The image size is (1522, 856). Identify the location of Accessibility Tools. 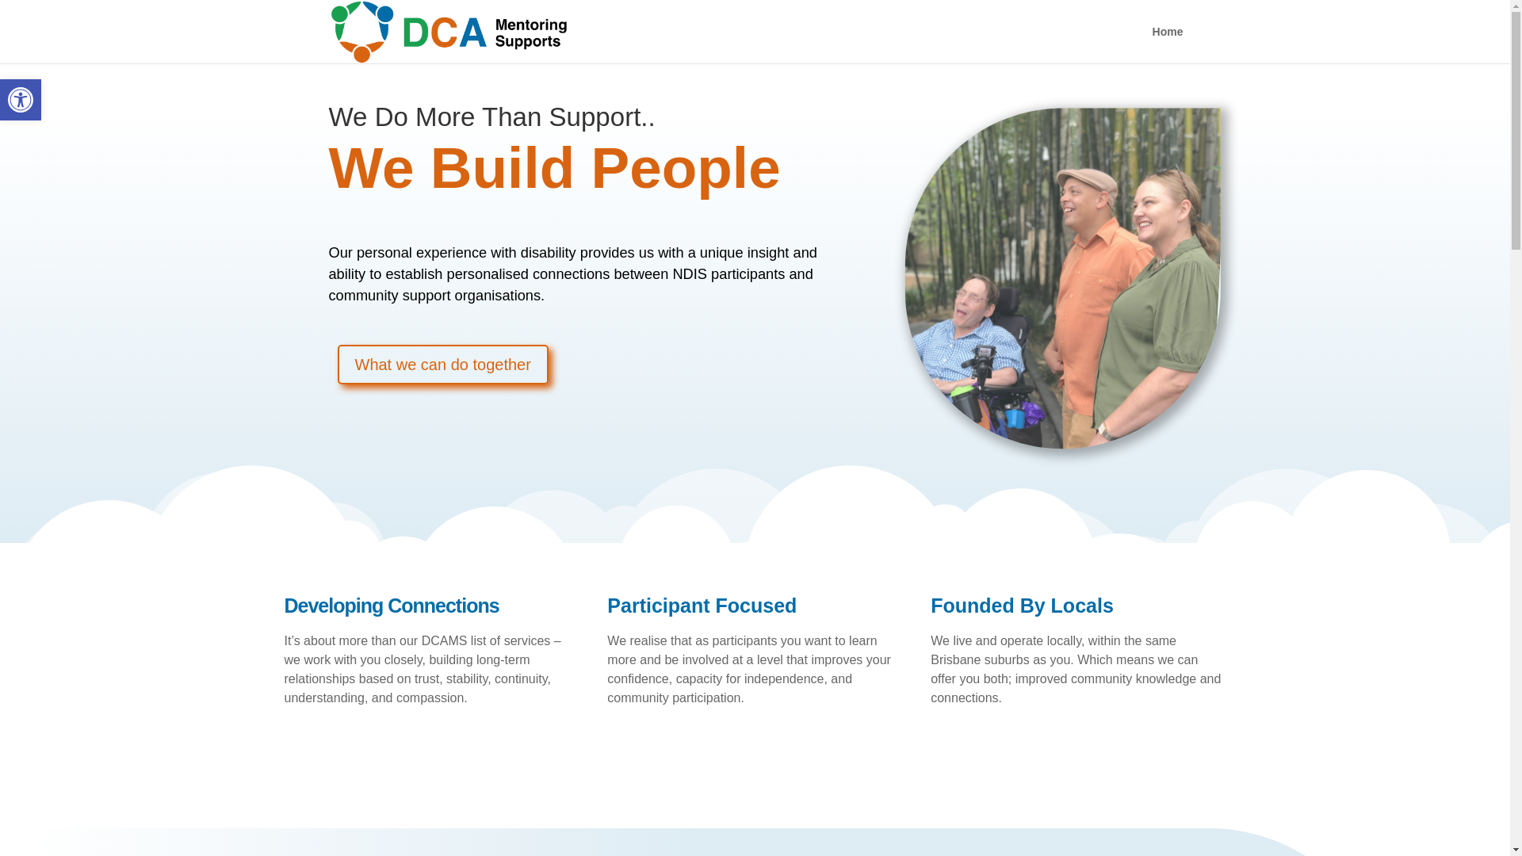
(21, 100).